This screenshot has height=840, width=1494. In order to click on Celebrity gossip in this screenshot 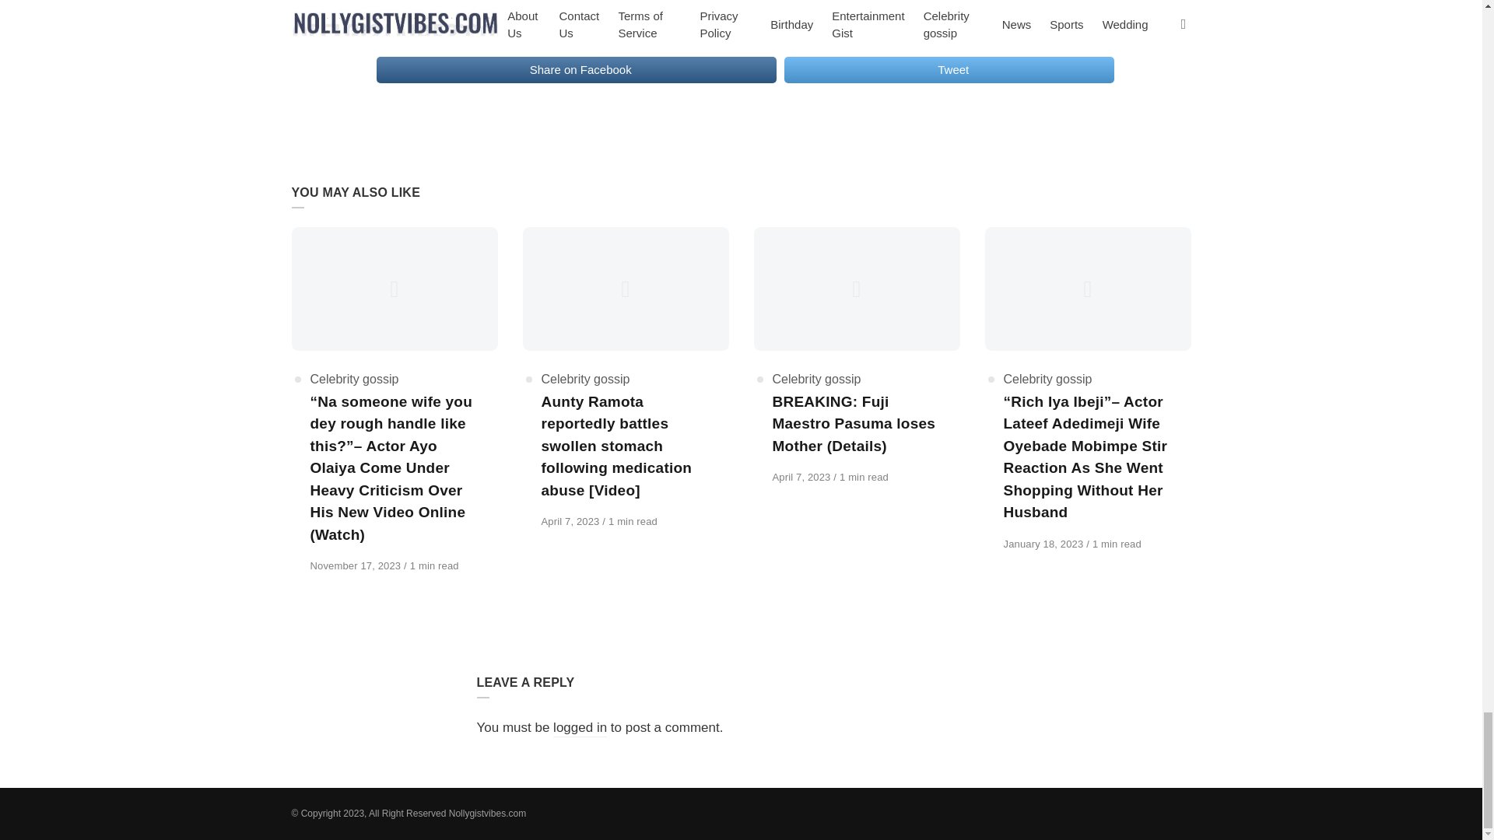, I will do `click(815, 379)`.